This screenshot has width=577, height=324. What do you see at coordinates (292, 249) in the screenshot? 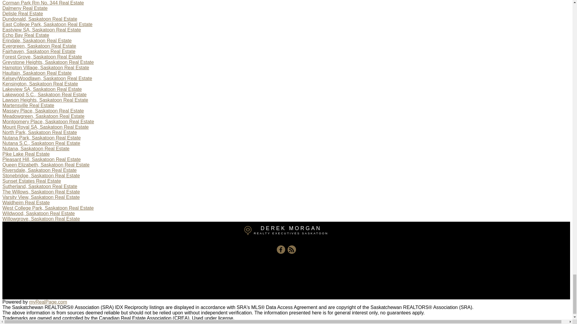
I see `Blog` at bounding box center [292, 249].